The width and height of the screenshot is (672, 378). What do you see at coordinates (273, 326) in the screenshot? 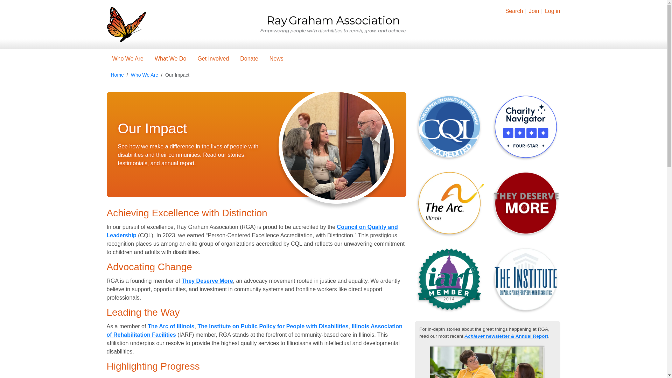
I see `The Institute on Public Policy for People with Disabilities` at bounding box center [273, 326].